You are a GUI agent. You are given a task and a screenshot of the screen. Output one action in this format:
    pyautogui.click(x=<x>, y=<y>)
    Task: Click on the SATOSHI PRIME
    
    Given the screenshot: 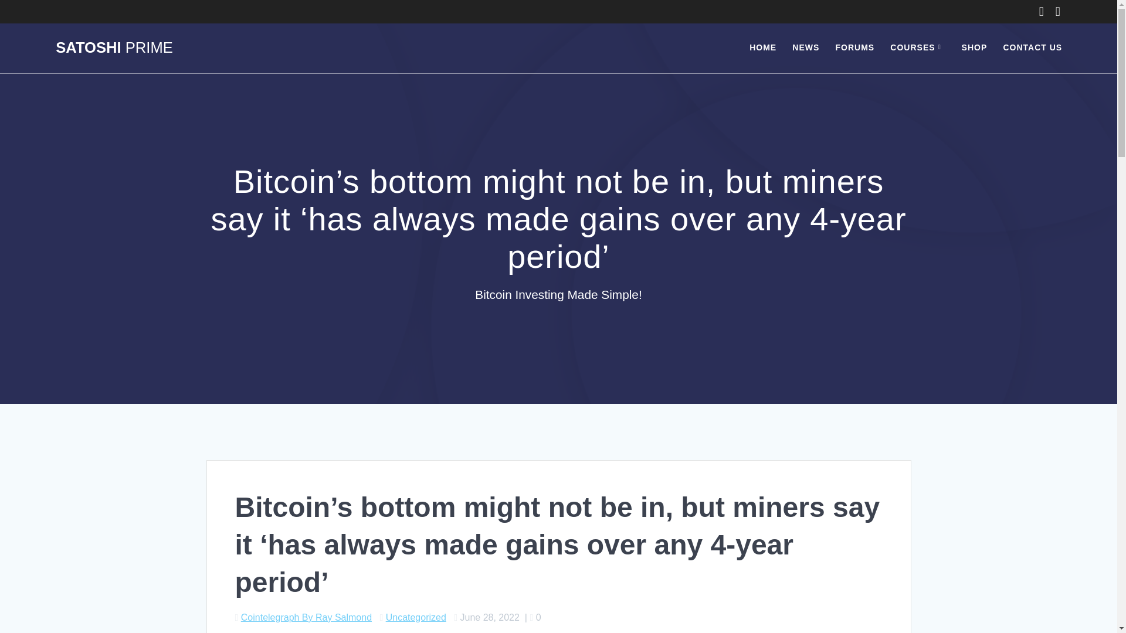 What is the action you would take?
    pyautogui.click(x=114, y=48)
    